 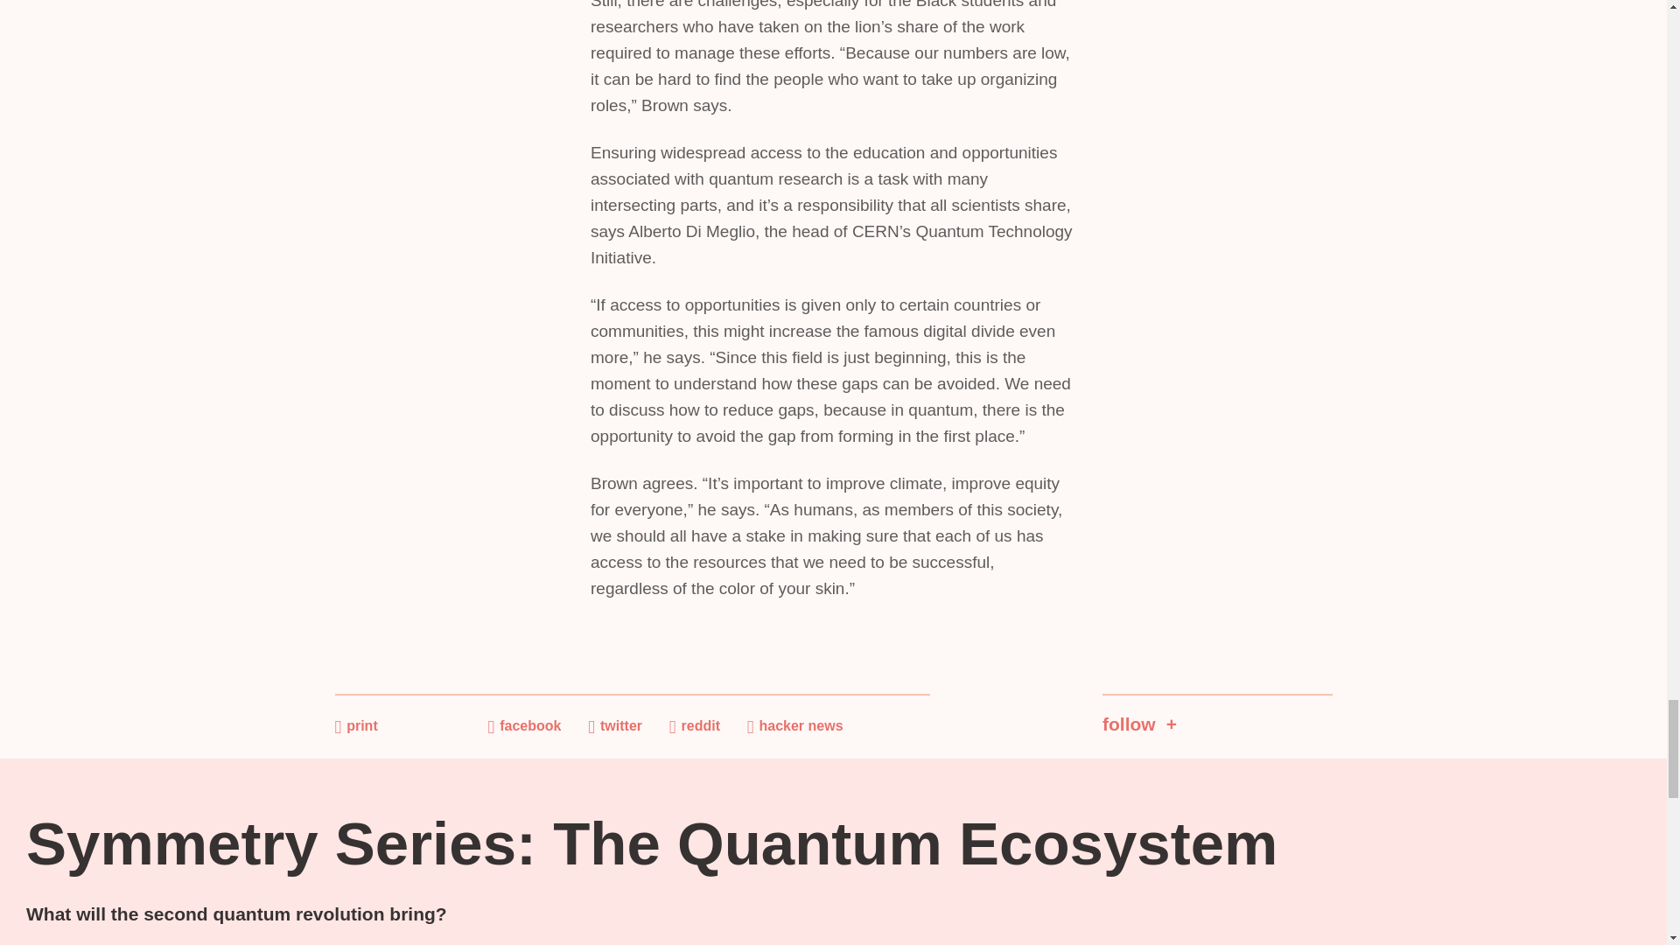 I want to click on facebook, so click(x=525, y=725).